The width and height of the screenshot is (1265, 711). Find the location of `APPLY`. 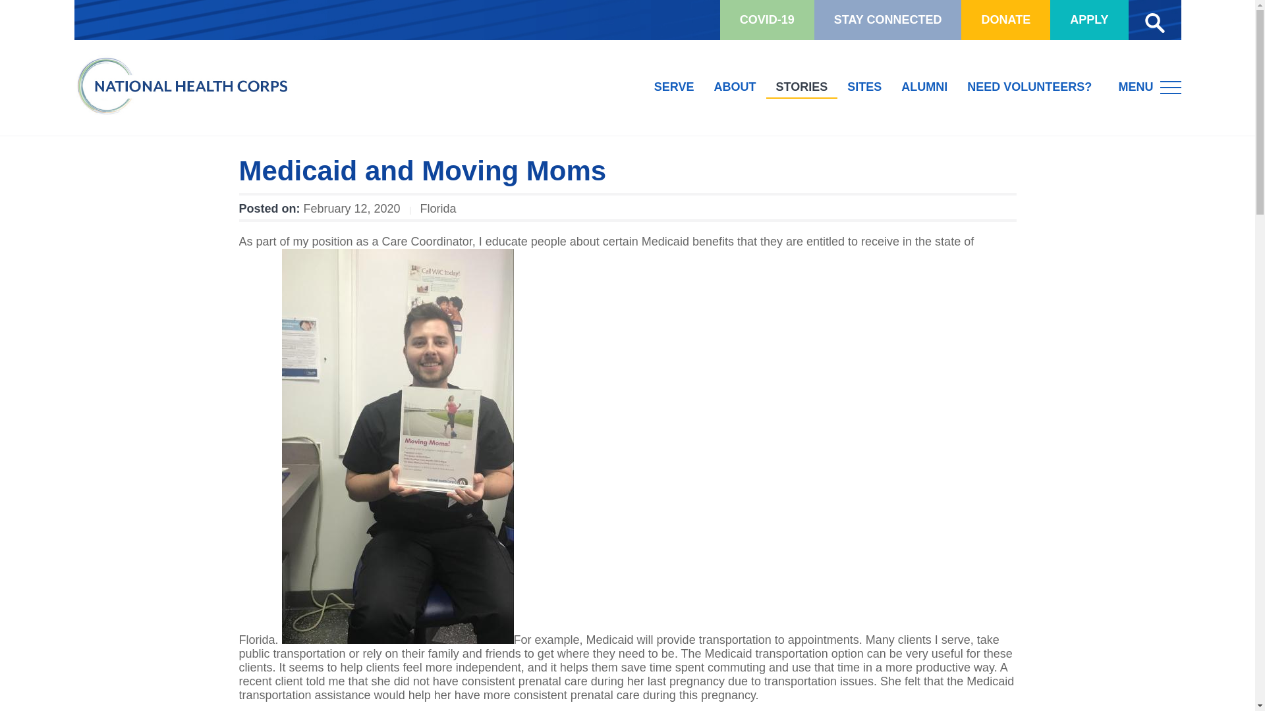

APPLY is located at coordinates (1088, 20).